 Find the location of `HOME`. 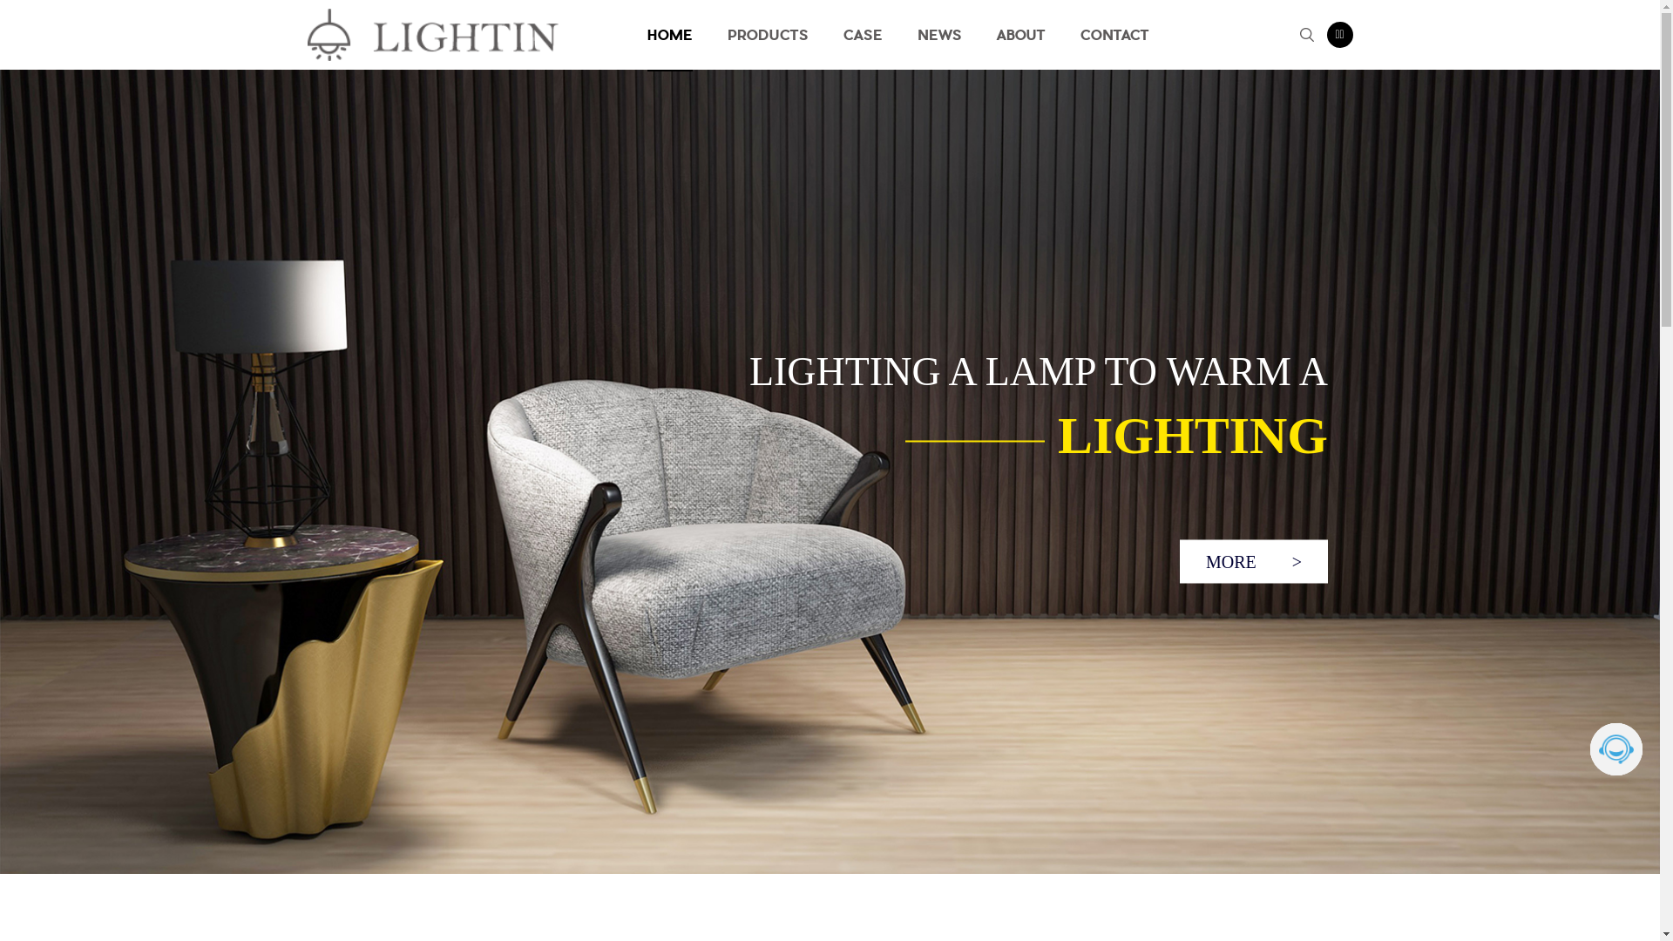

HOME is located at coordinates (669, 36).